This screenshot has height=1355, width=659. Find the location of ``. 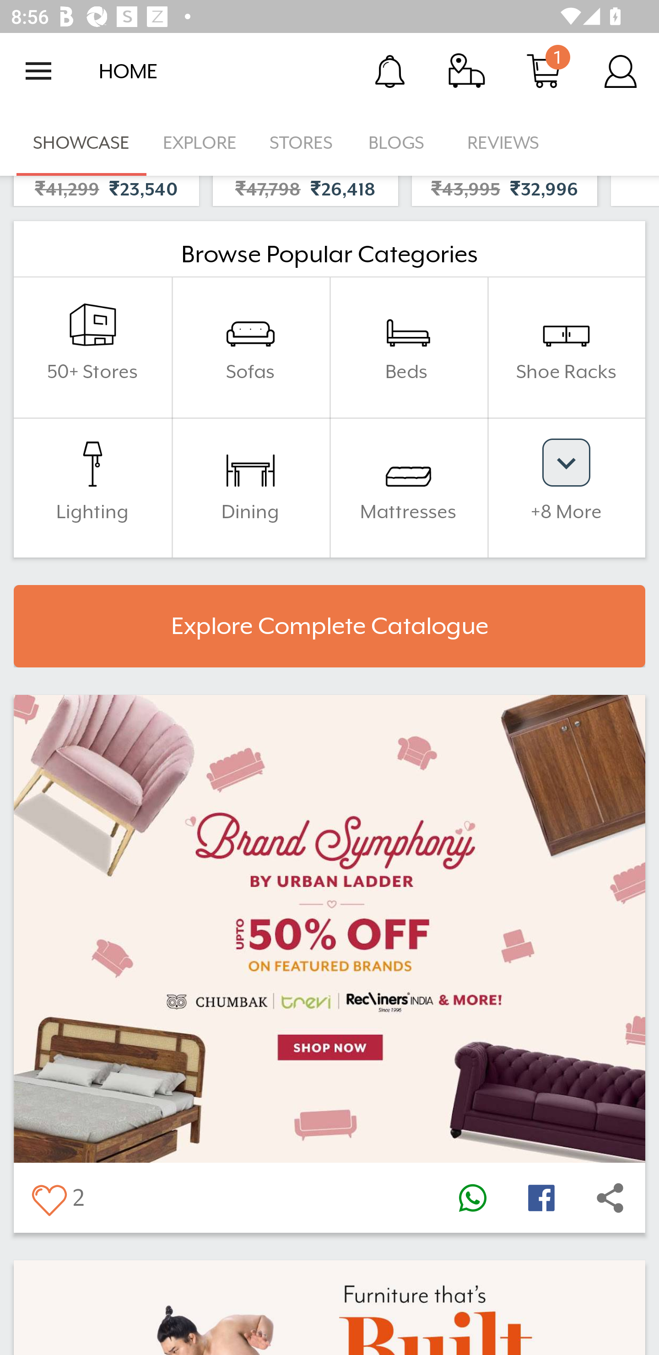

 is located at coordinates (610, 1198).